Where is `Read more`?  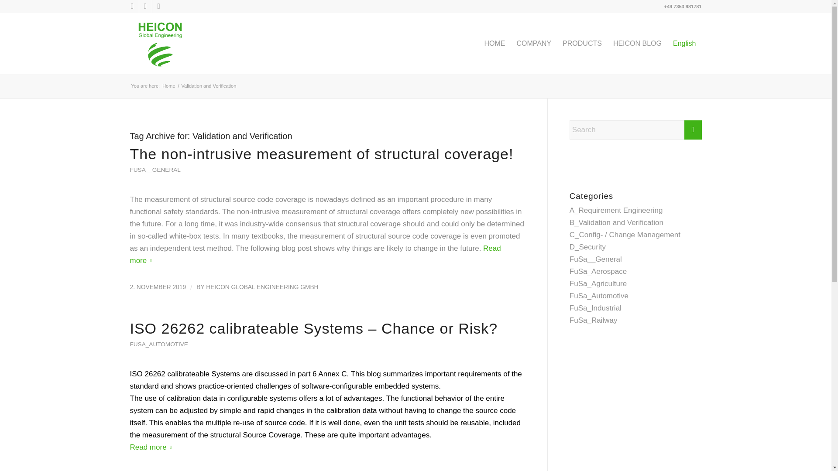
Read more is located at coordinates (315, 254).